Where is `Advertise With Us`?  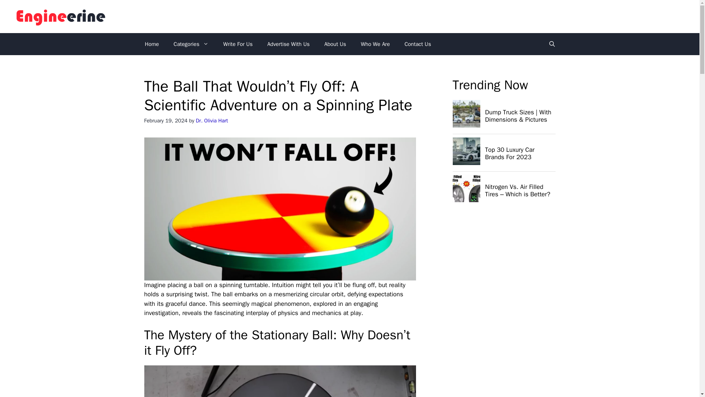 Advertise With Us is located at coordinates (288, 44).